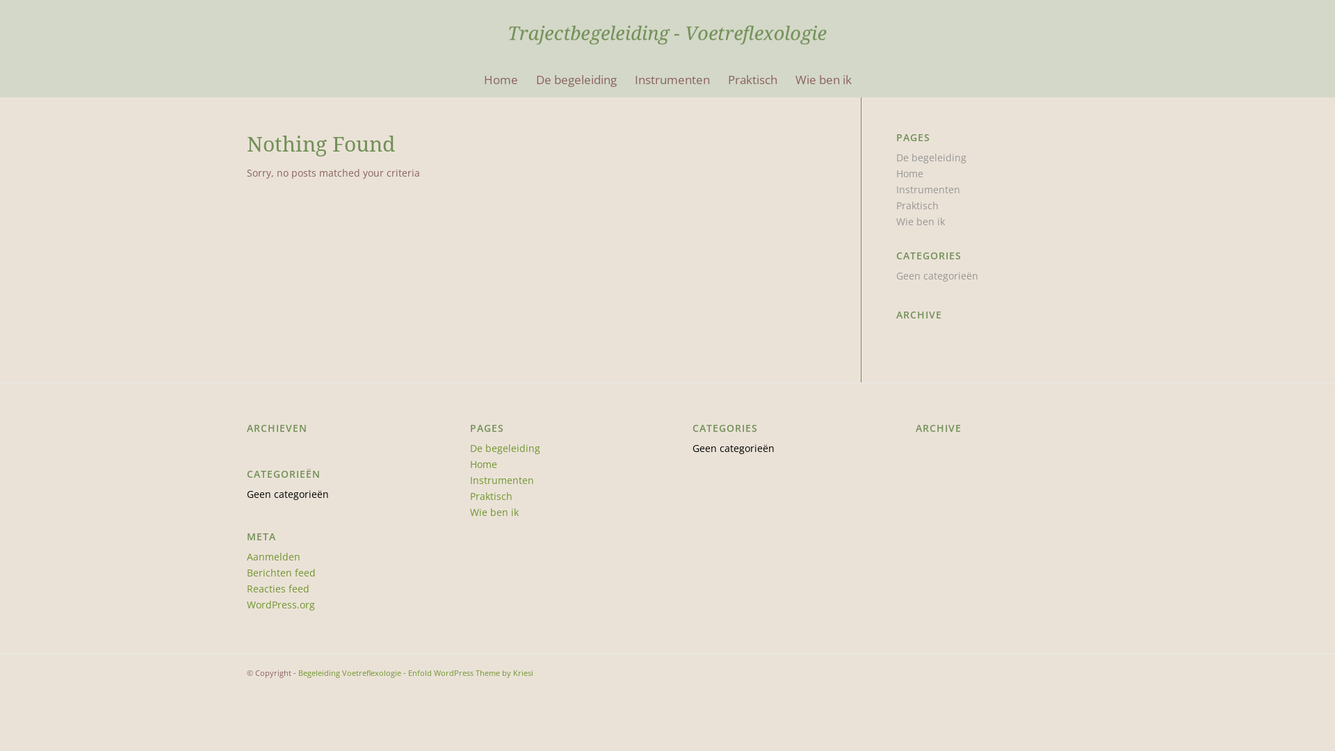  Describe the element at coordinates (909, 174) in the screenshot. I see `Home` at that location.